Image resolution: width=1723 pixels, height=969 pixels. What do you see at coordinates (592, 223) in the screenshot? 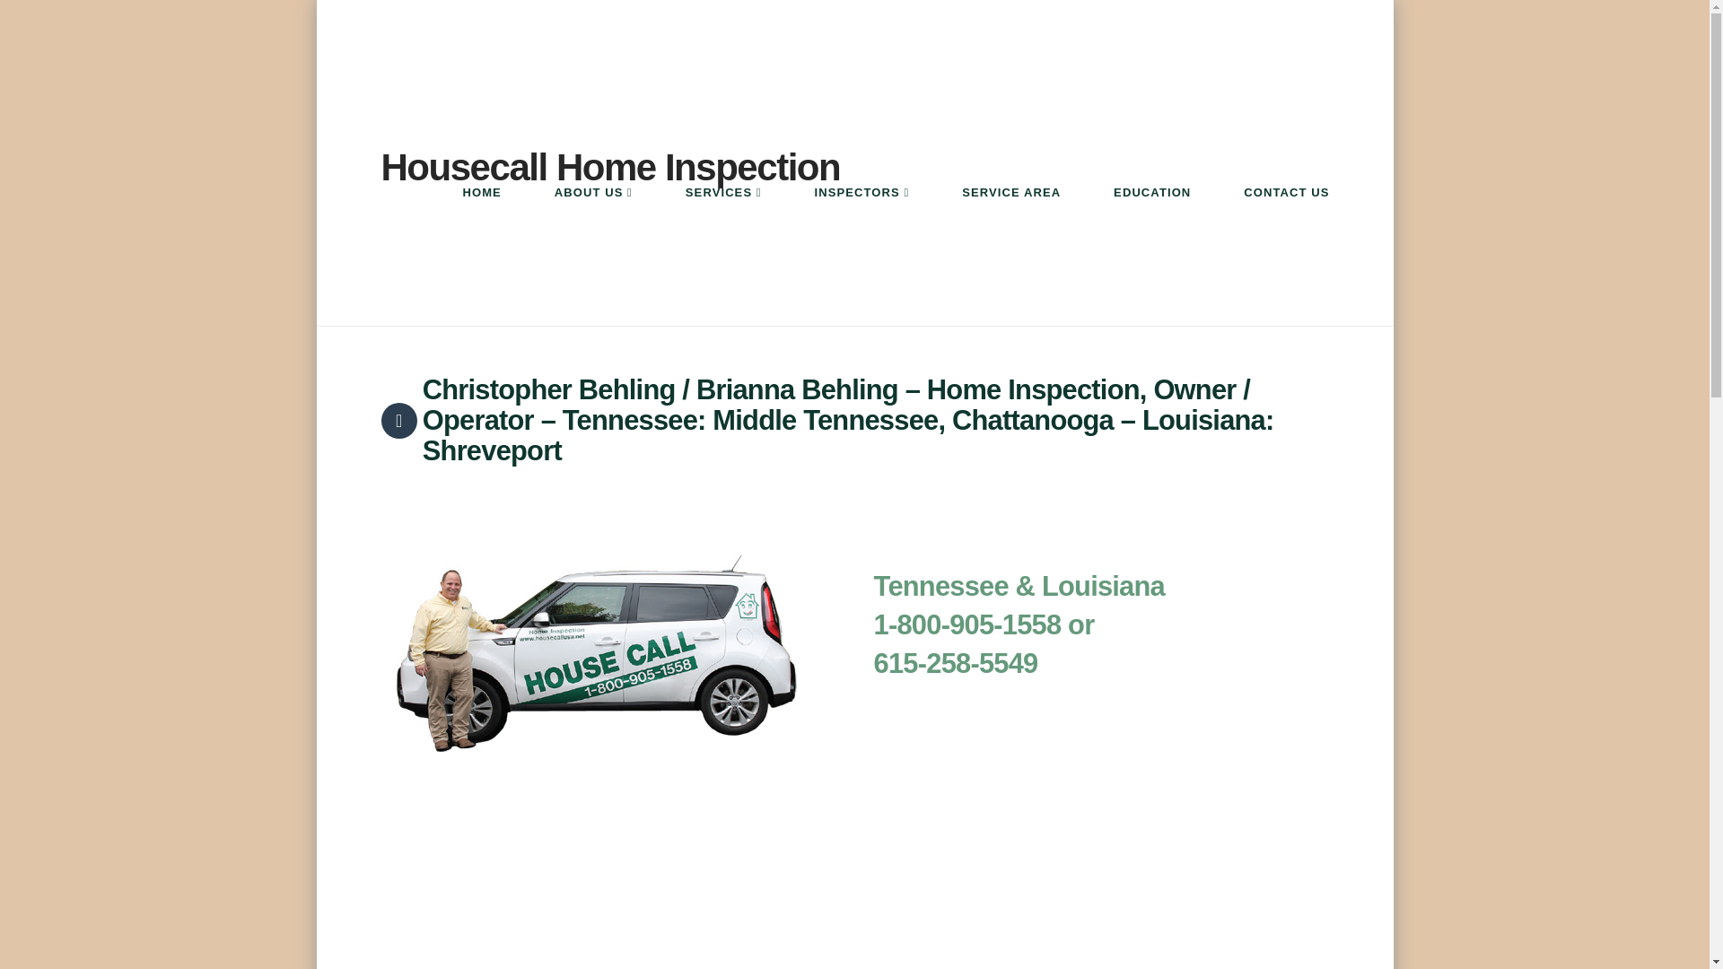
I see `ABOUT US` at bounding box center [592, 223].